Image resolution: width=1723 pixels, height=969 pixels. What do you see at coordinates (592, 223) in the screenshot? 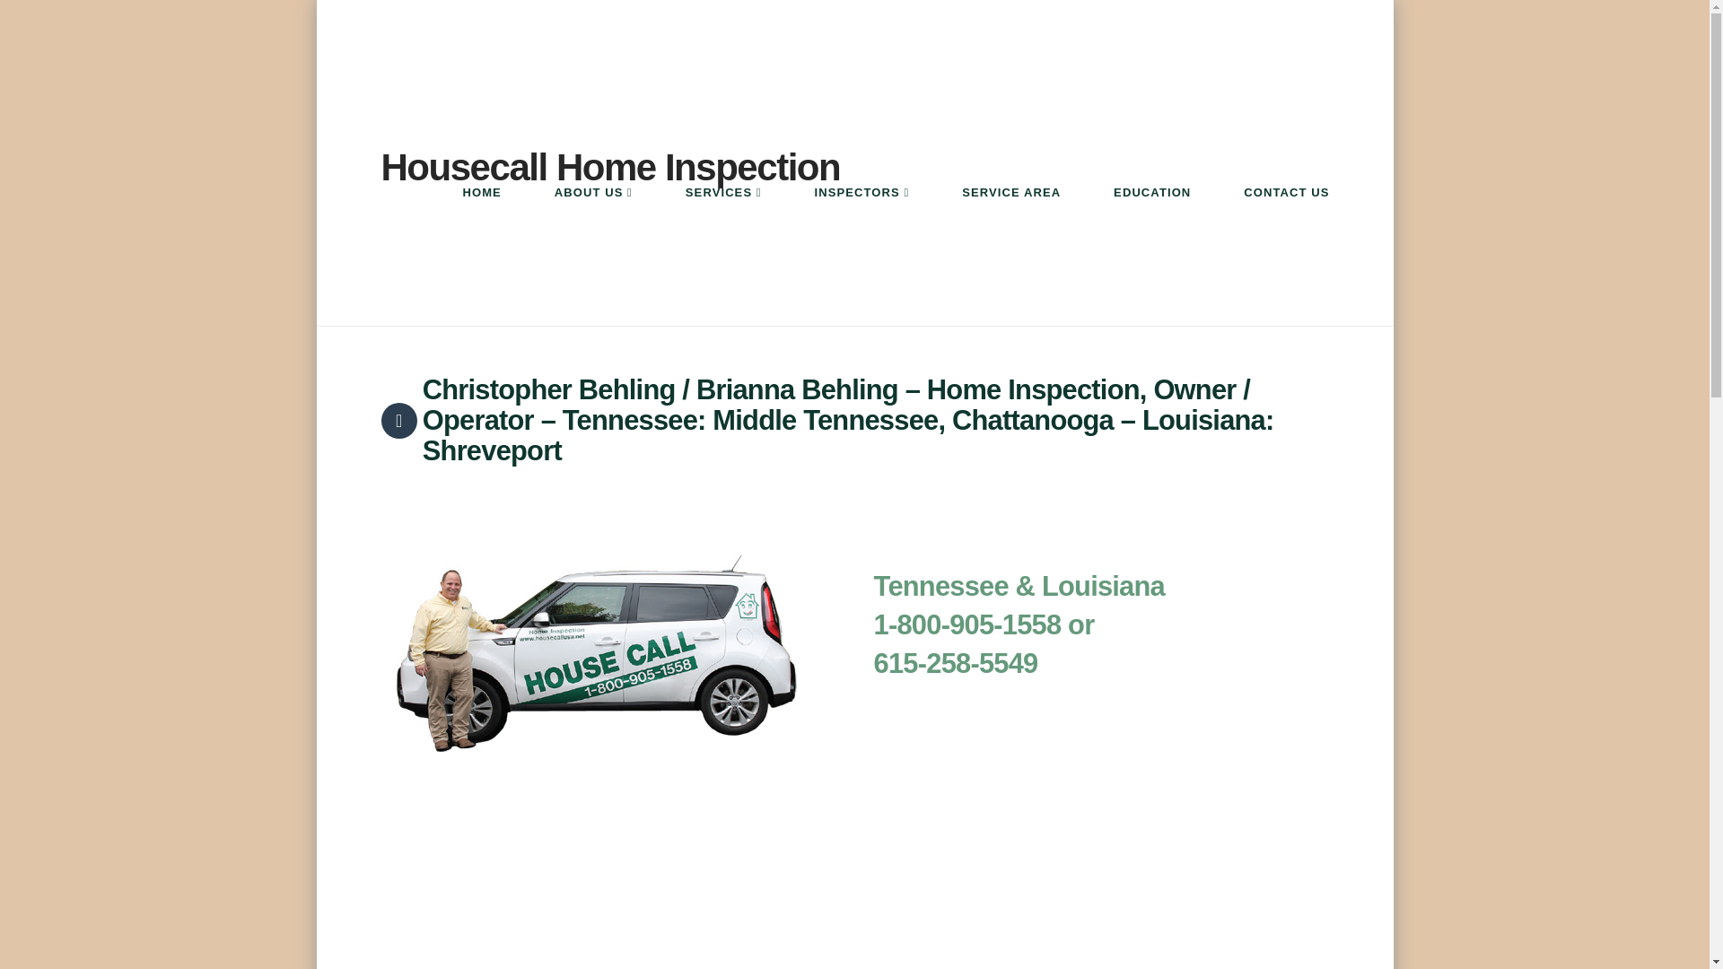
I see `ABOUT US` at bounding box center [592, 223].